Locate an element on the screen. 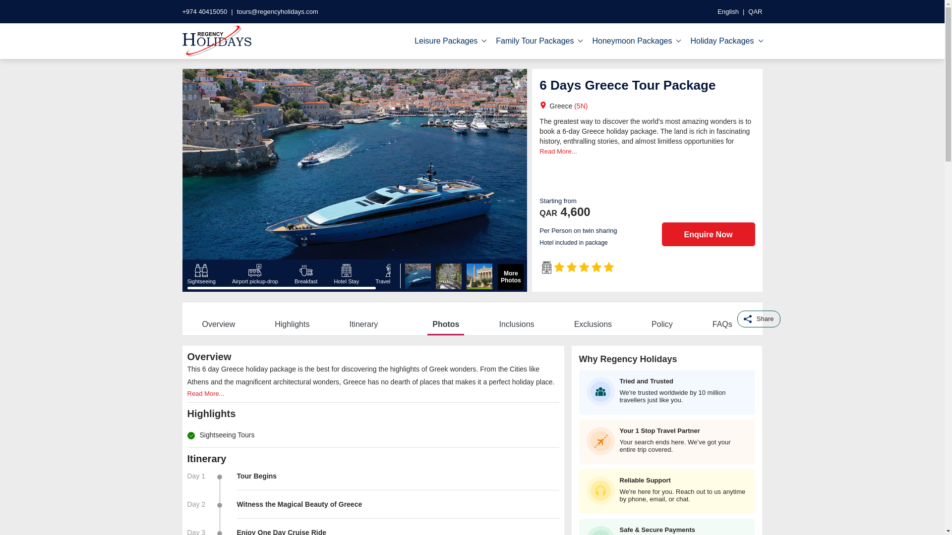 This screenshot has width=952, height=535. Sightseeing is located at coordinates (201, 273).